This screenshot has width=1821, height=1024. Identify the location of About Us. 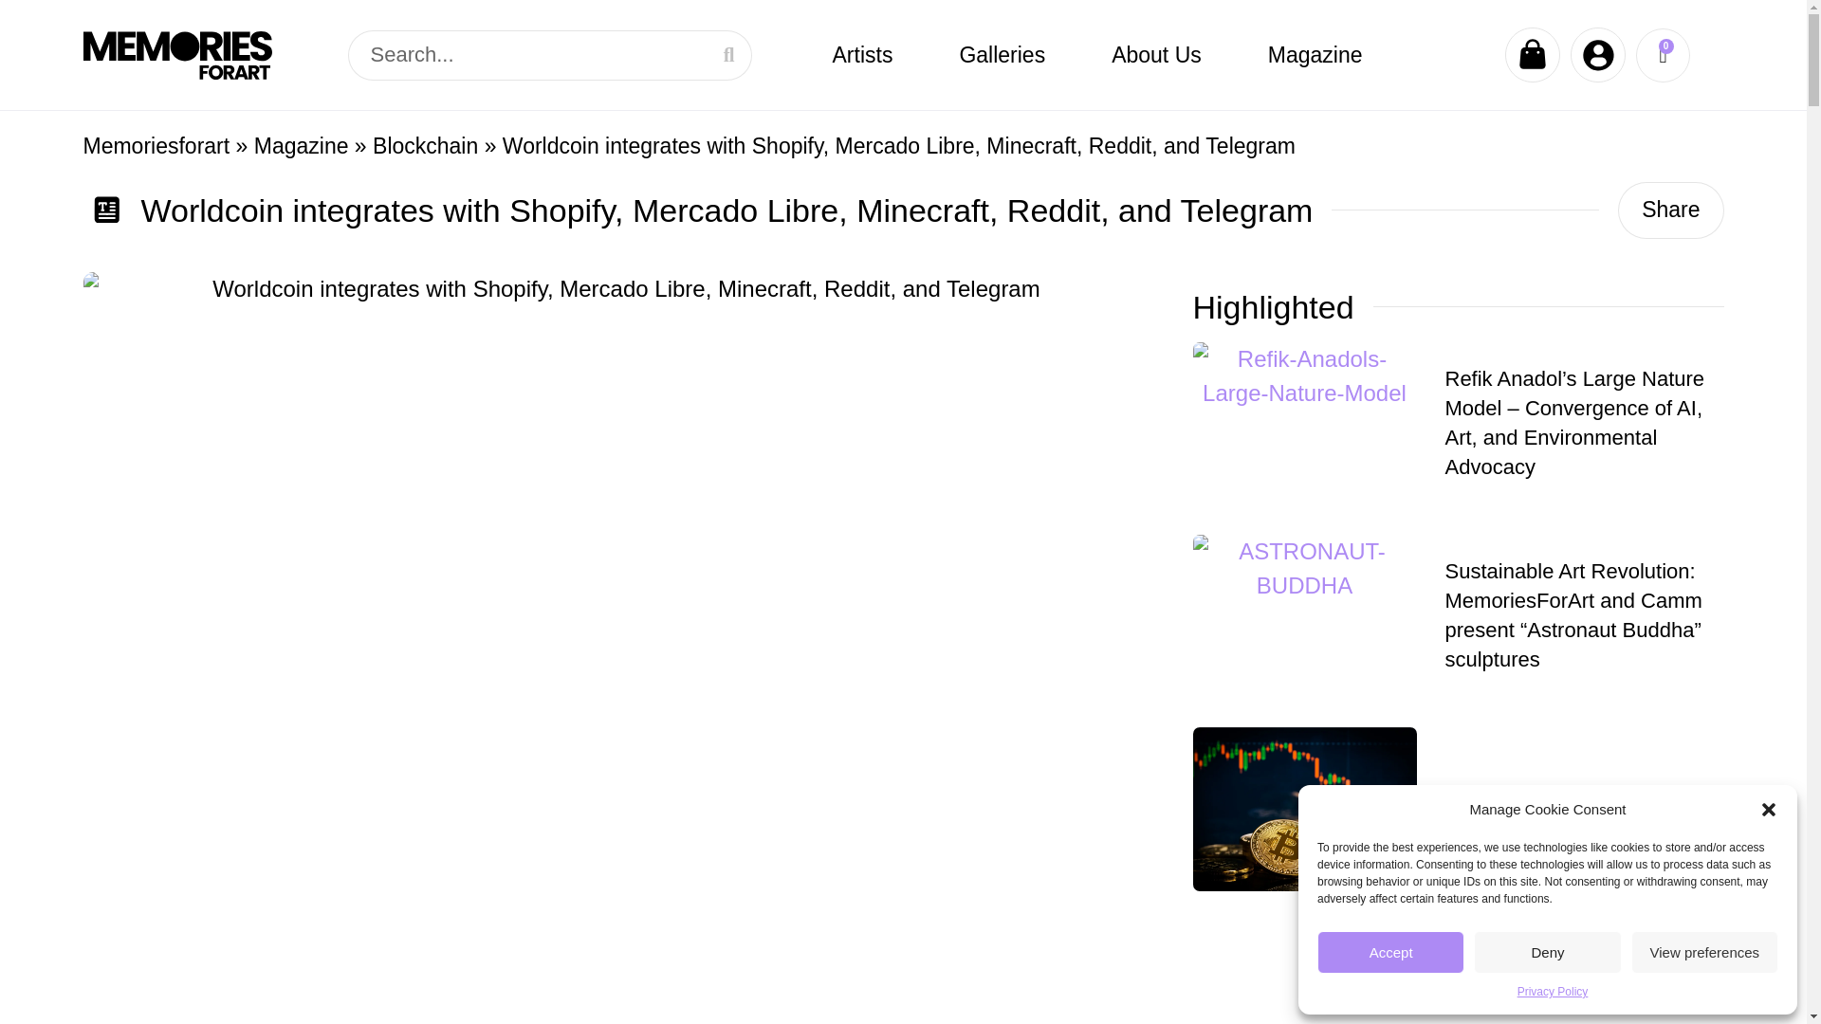
(1156, 55).